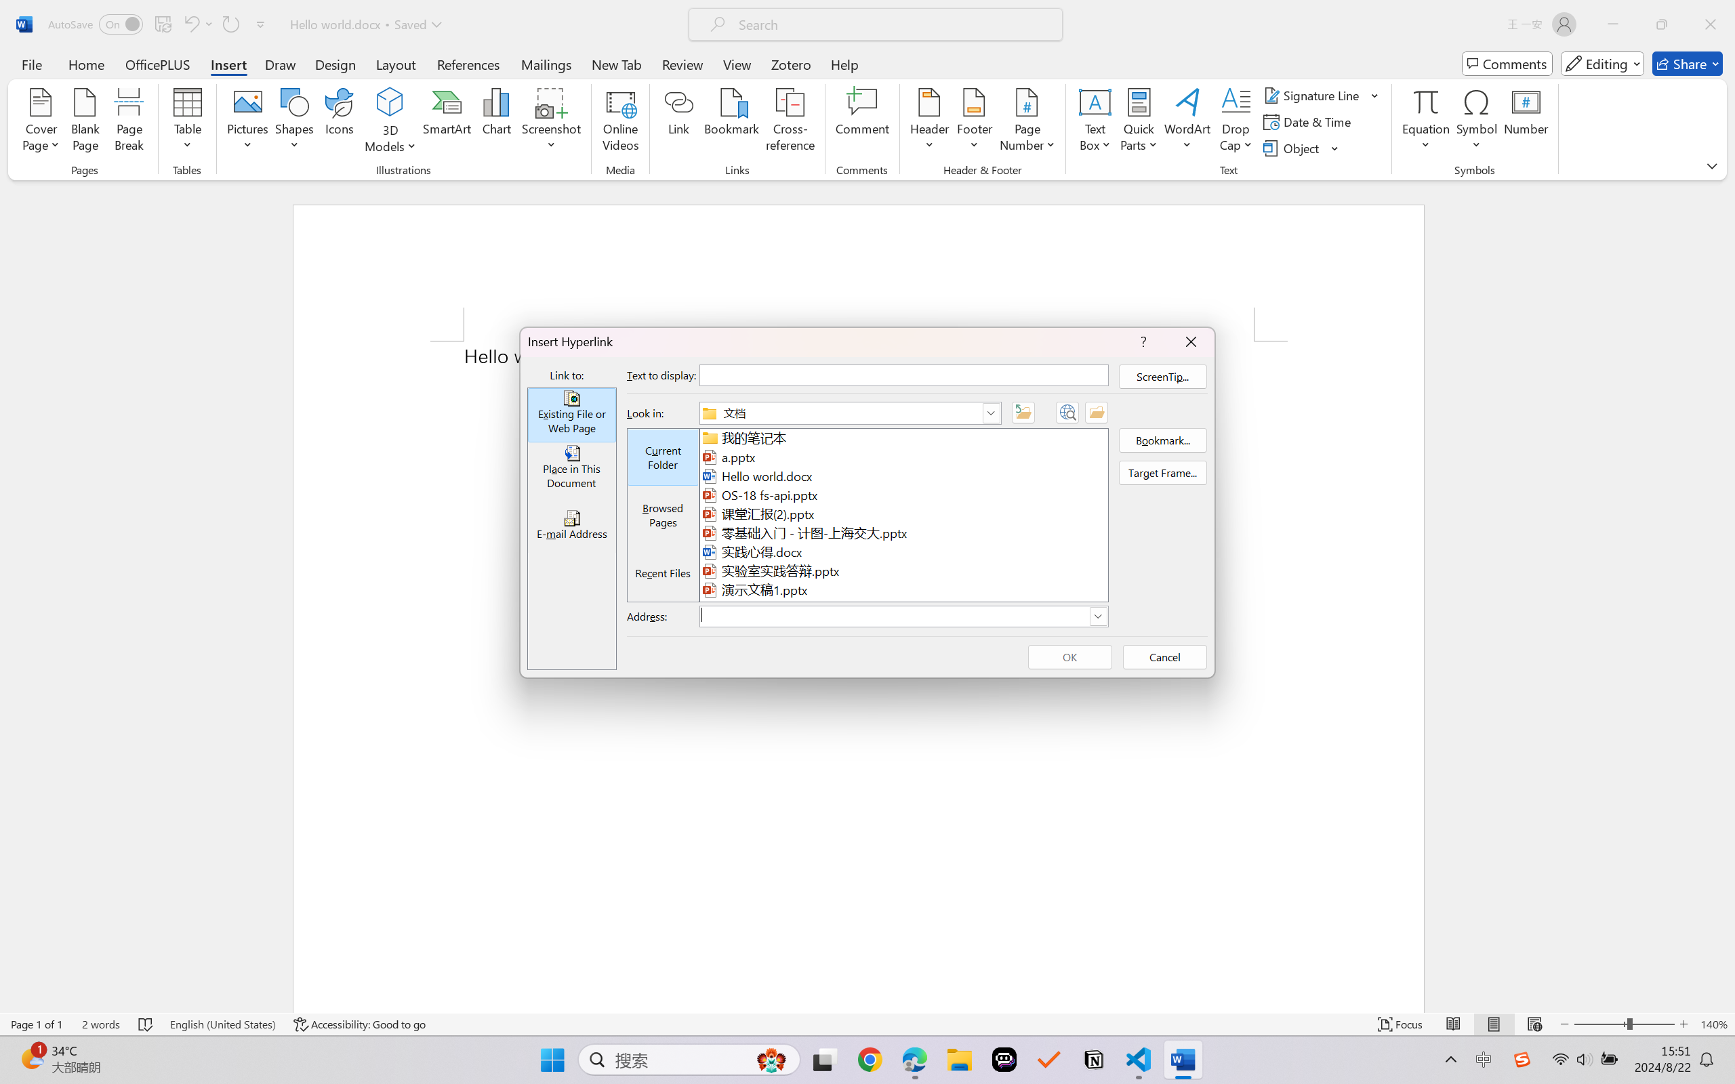  Describe the element at coordinates (187, 122) in the screenshot. I see `Table` at that location.